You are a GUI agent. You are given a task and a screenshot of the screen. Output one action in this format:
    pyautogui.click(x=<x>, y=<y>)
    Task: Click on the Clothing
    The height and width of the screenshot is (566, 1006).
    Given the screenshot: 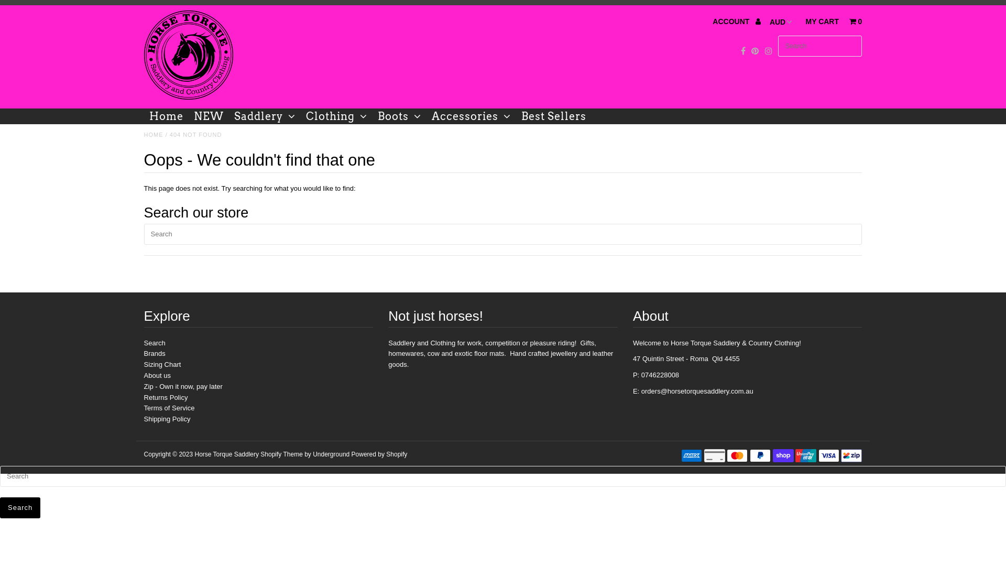 What is the action you would take?
    pyautogui.click(x=336, y=116)
    